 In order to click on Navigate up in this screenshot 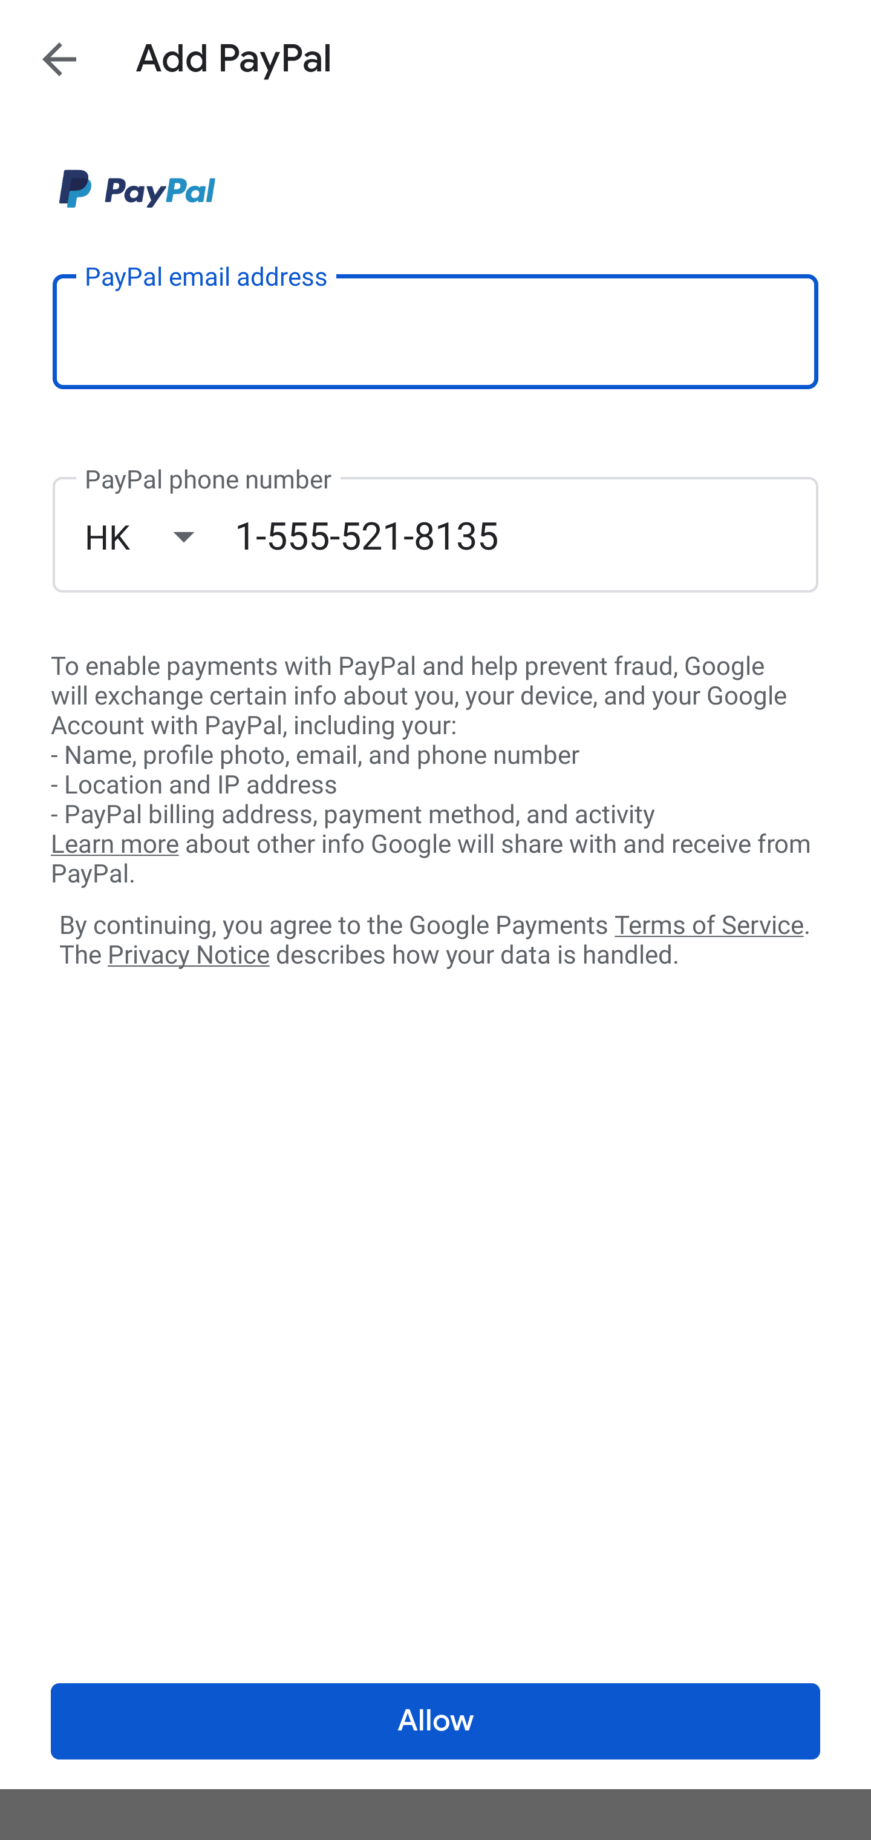, I will do `click(59, 59)`.